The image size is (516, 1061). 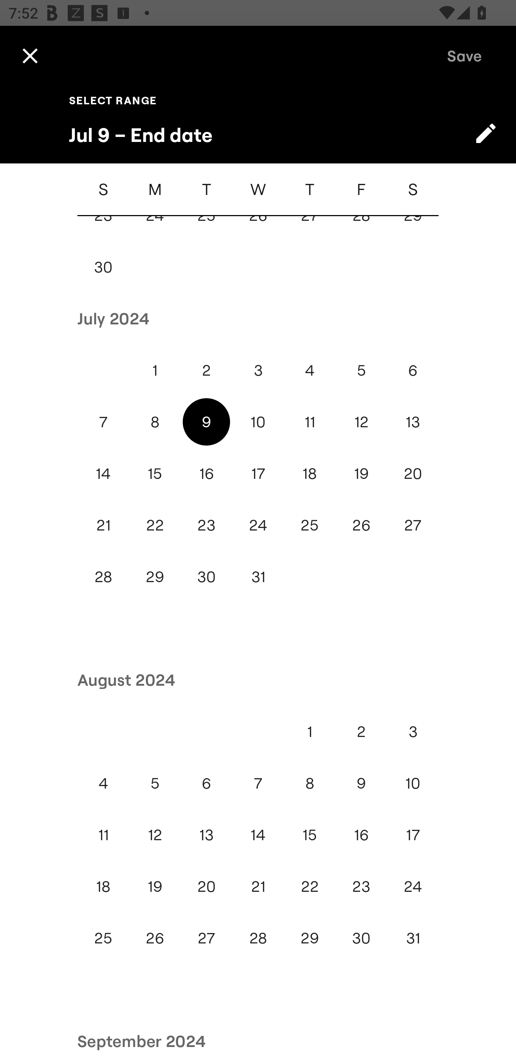 What do you see at coordinates (155, 422) in the screenshot?
I see `8 Mon, Jul 8` at bounding box center [155, 422].